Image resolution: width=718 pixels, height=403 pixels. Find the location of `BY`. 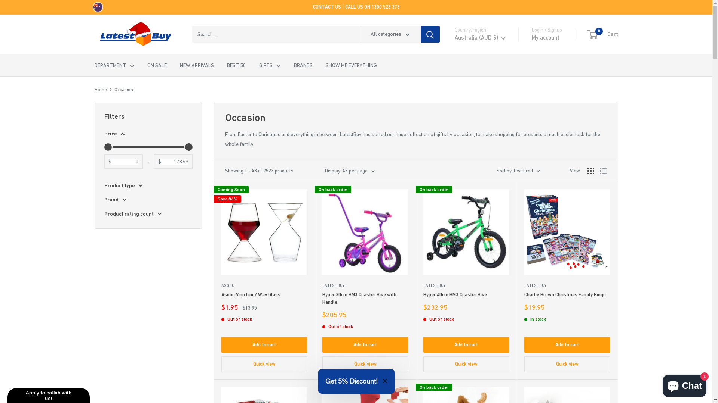

BY is located at coordinates (472, 81).